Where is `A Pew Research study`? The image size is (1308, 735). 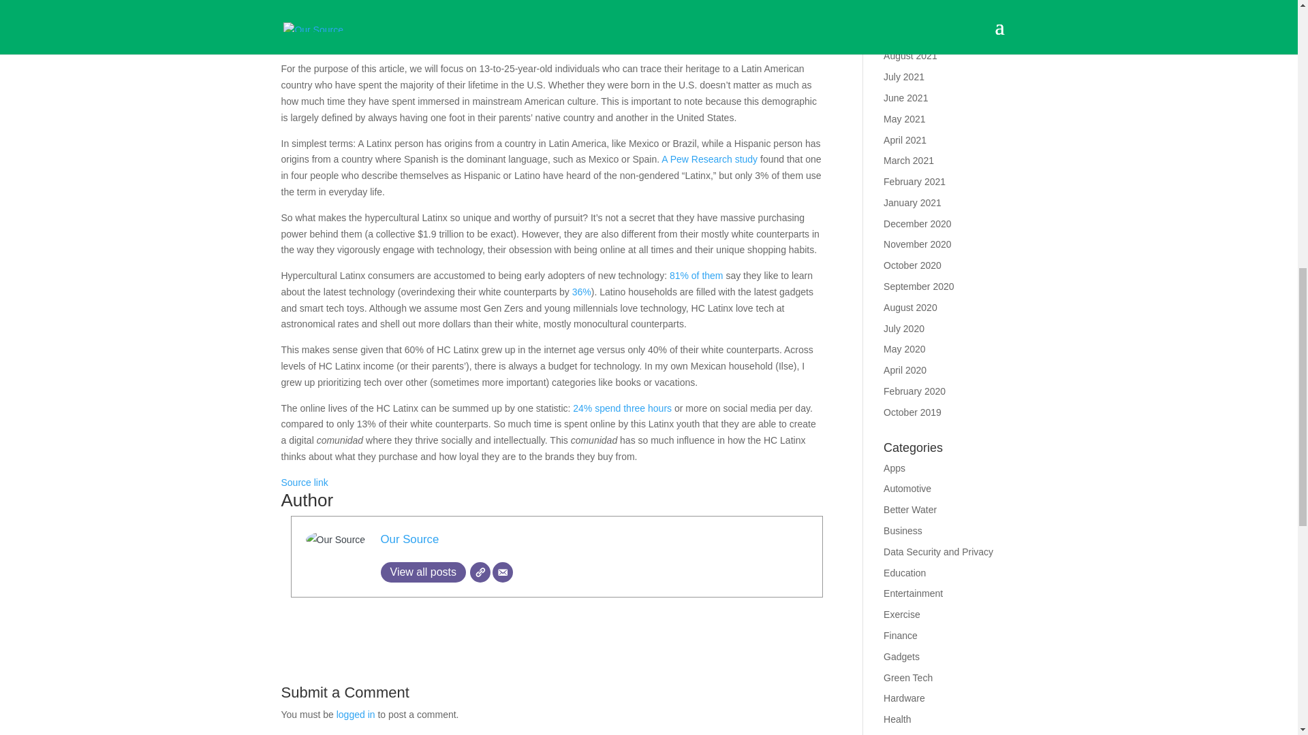 A Pew Research study is located at coordinates (709, 159).